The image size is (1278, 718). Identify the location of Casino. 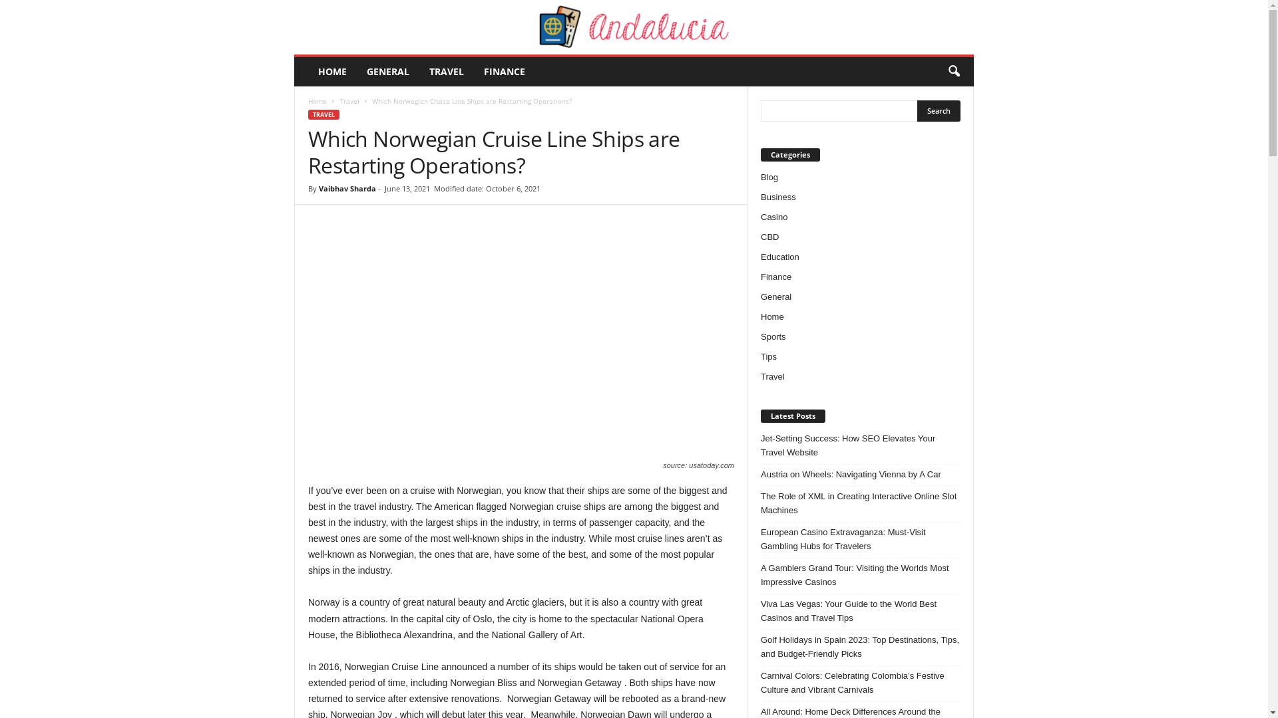
(774, 217).